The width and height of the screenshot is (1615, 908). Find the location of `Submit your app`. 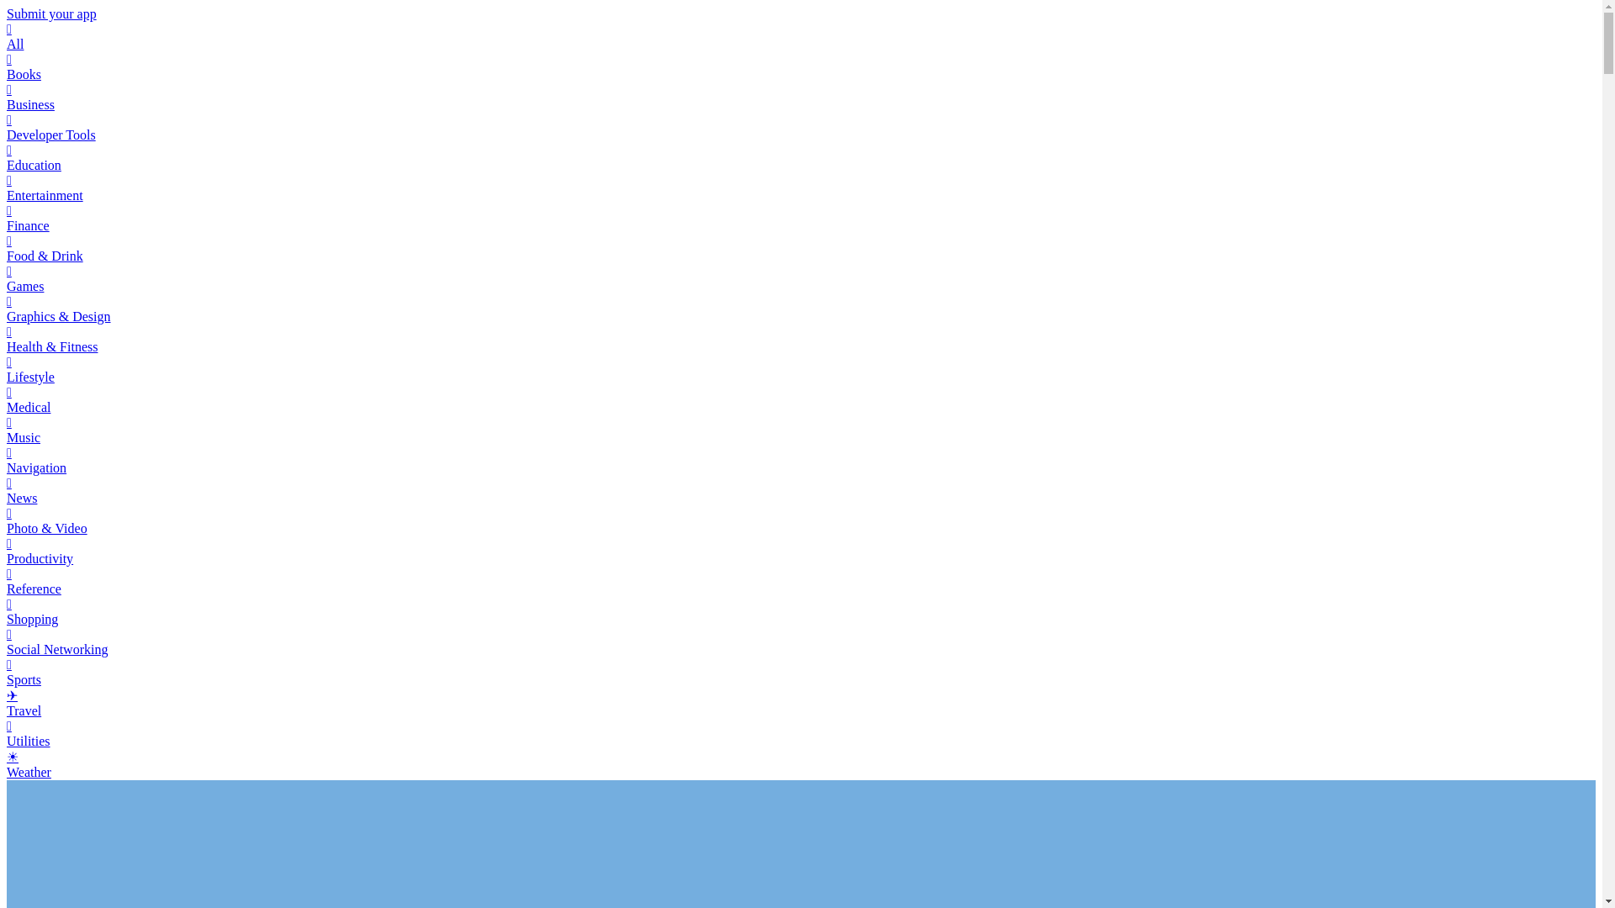

Submit your app is located at coordinates (51, 13).